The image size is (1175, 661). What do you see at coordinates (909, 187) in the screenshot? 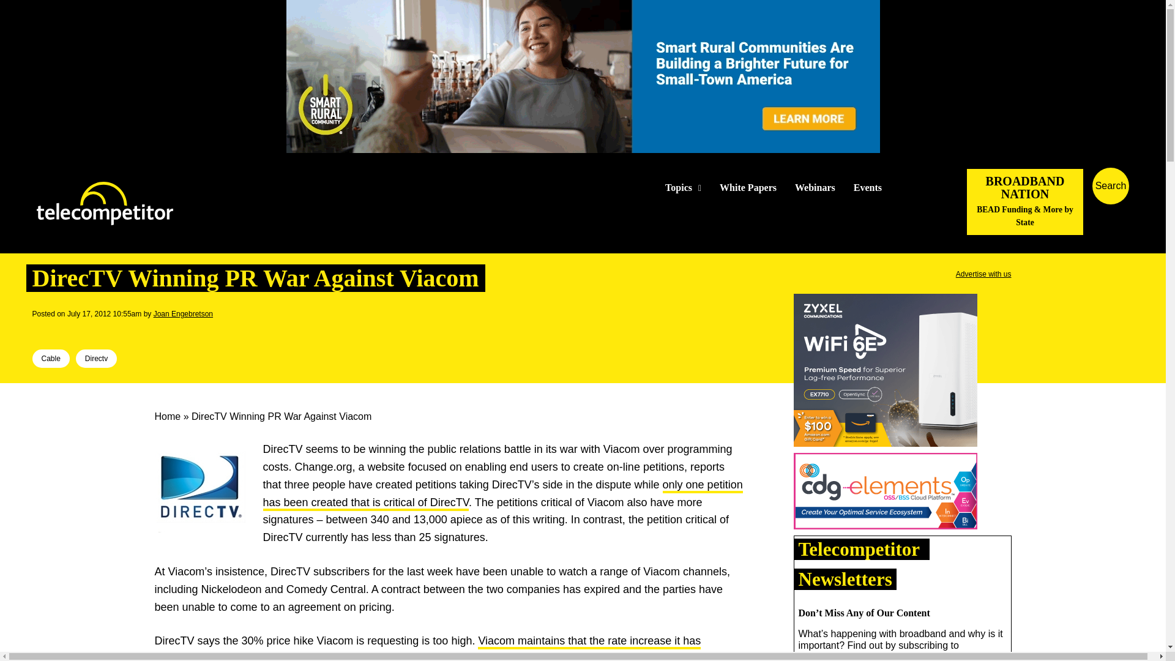
I see `Follow Us on Twitter` at bounding box center [909, 187].